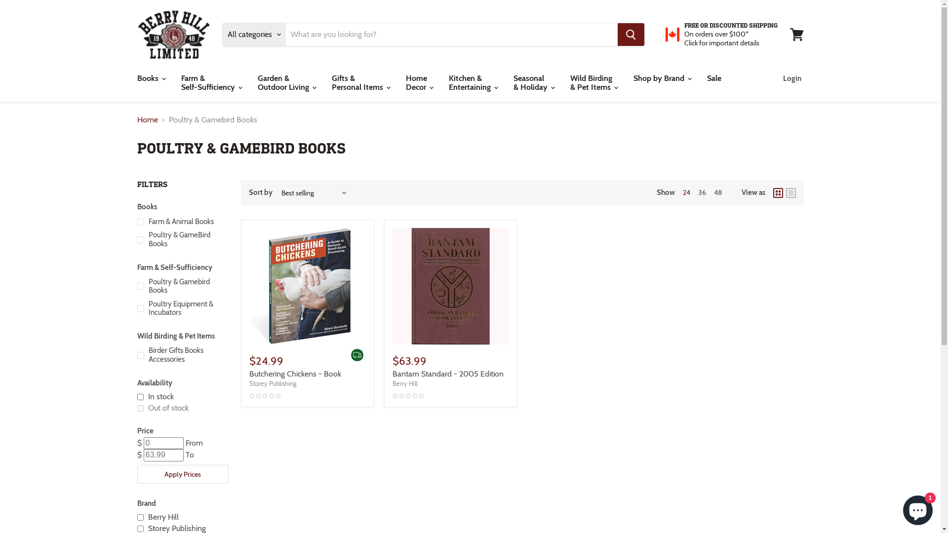 This screenshot has width=948, height=533. I want to click on Storey Publishing, so click(140, 529).